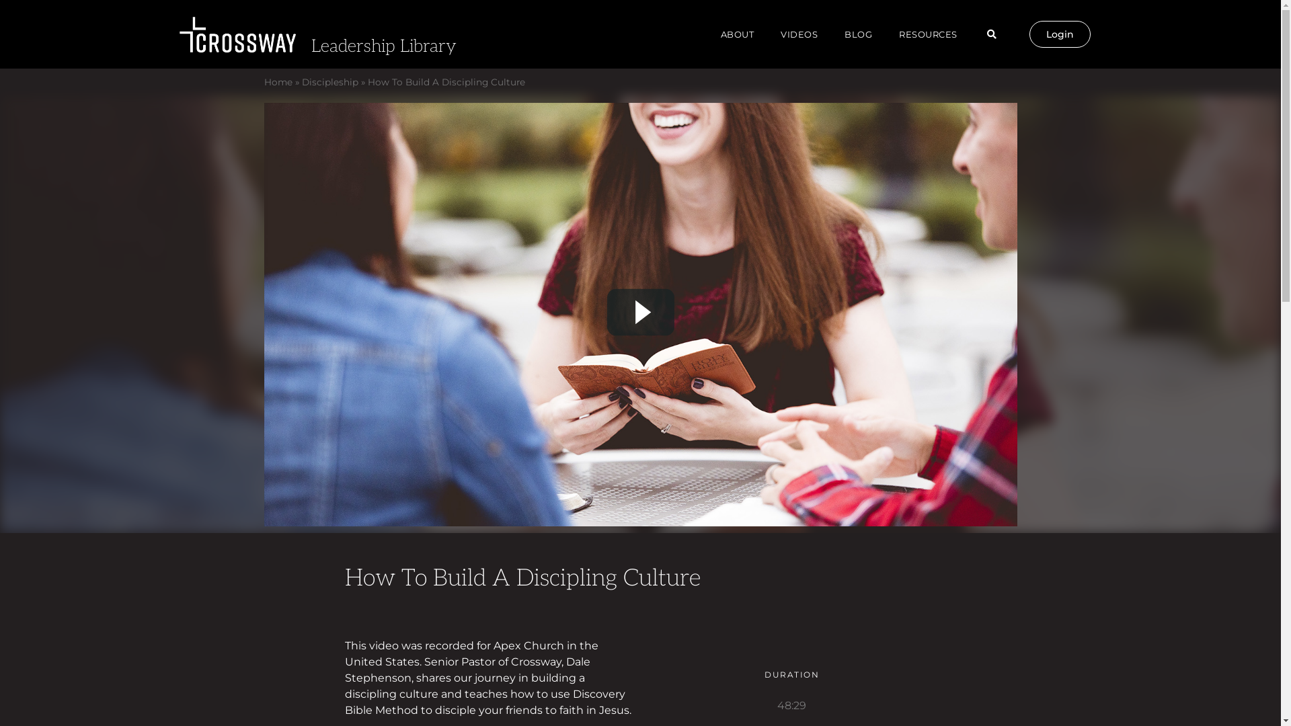  What do you see at coordinates (278, 82) in the screenshot?
I see `Home` at bounding box center [278, 82].